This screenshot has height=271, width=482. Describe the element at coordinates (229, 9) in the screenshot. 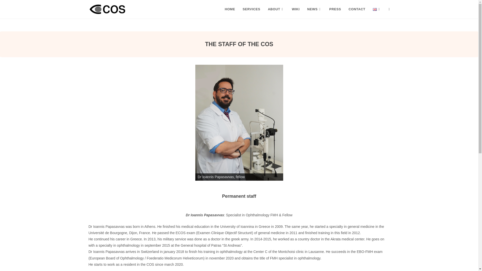

I see `HOME` at that location.